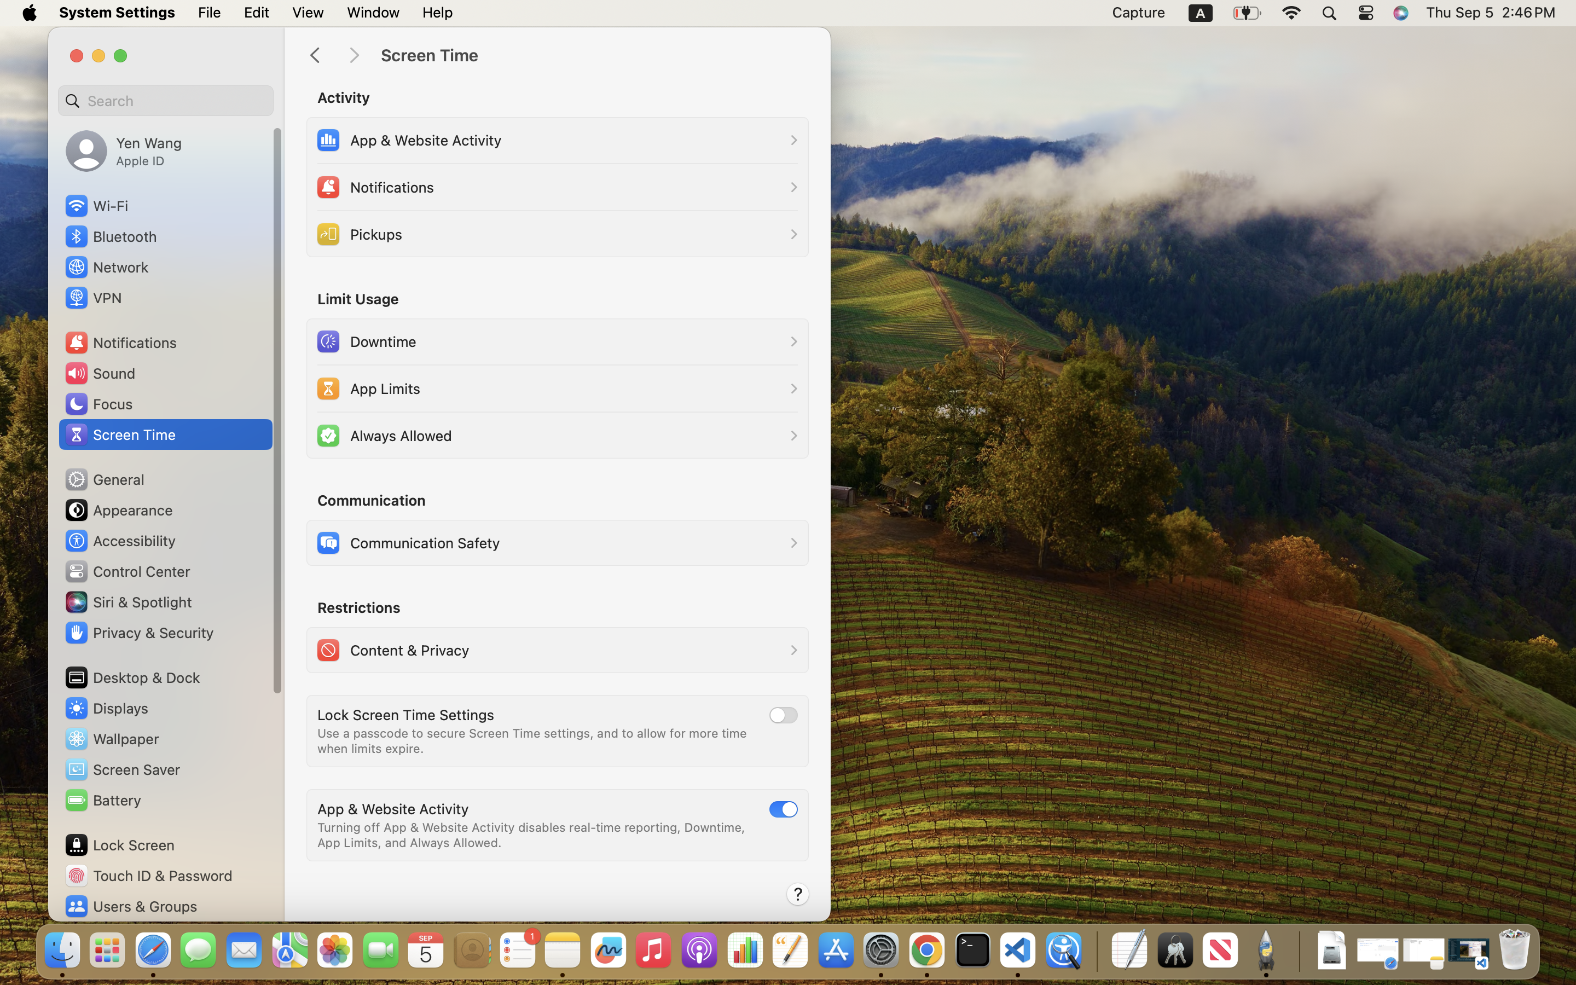  I want to click on 0.4285714328289032, so click(1096, 951).